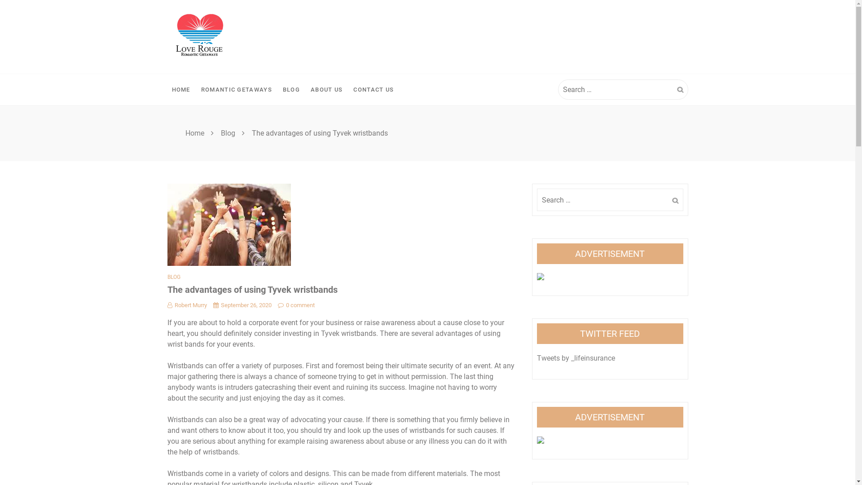  Describe the element at coordinates (229, 225) in the screenshot. I see `The advantages of using Tyvek wristbands` at that location.